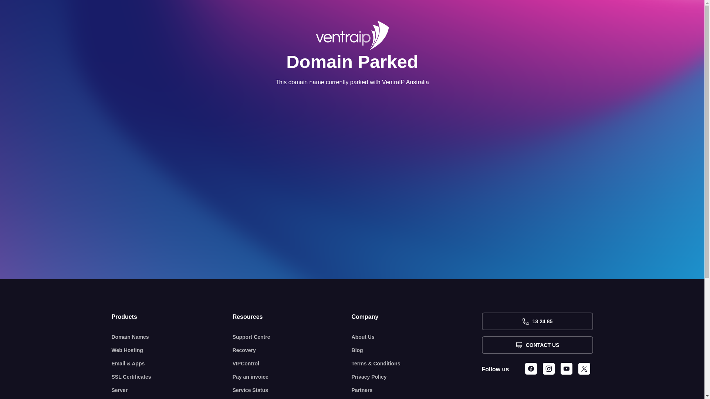 This screenshot has height=399, width=710. I want to click on Service Status, so click(292, 390).